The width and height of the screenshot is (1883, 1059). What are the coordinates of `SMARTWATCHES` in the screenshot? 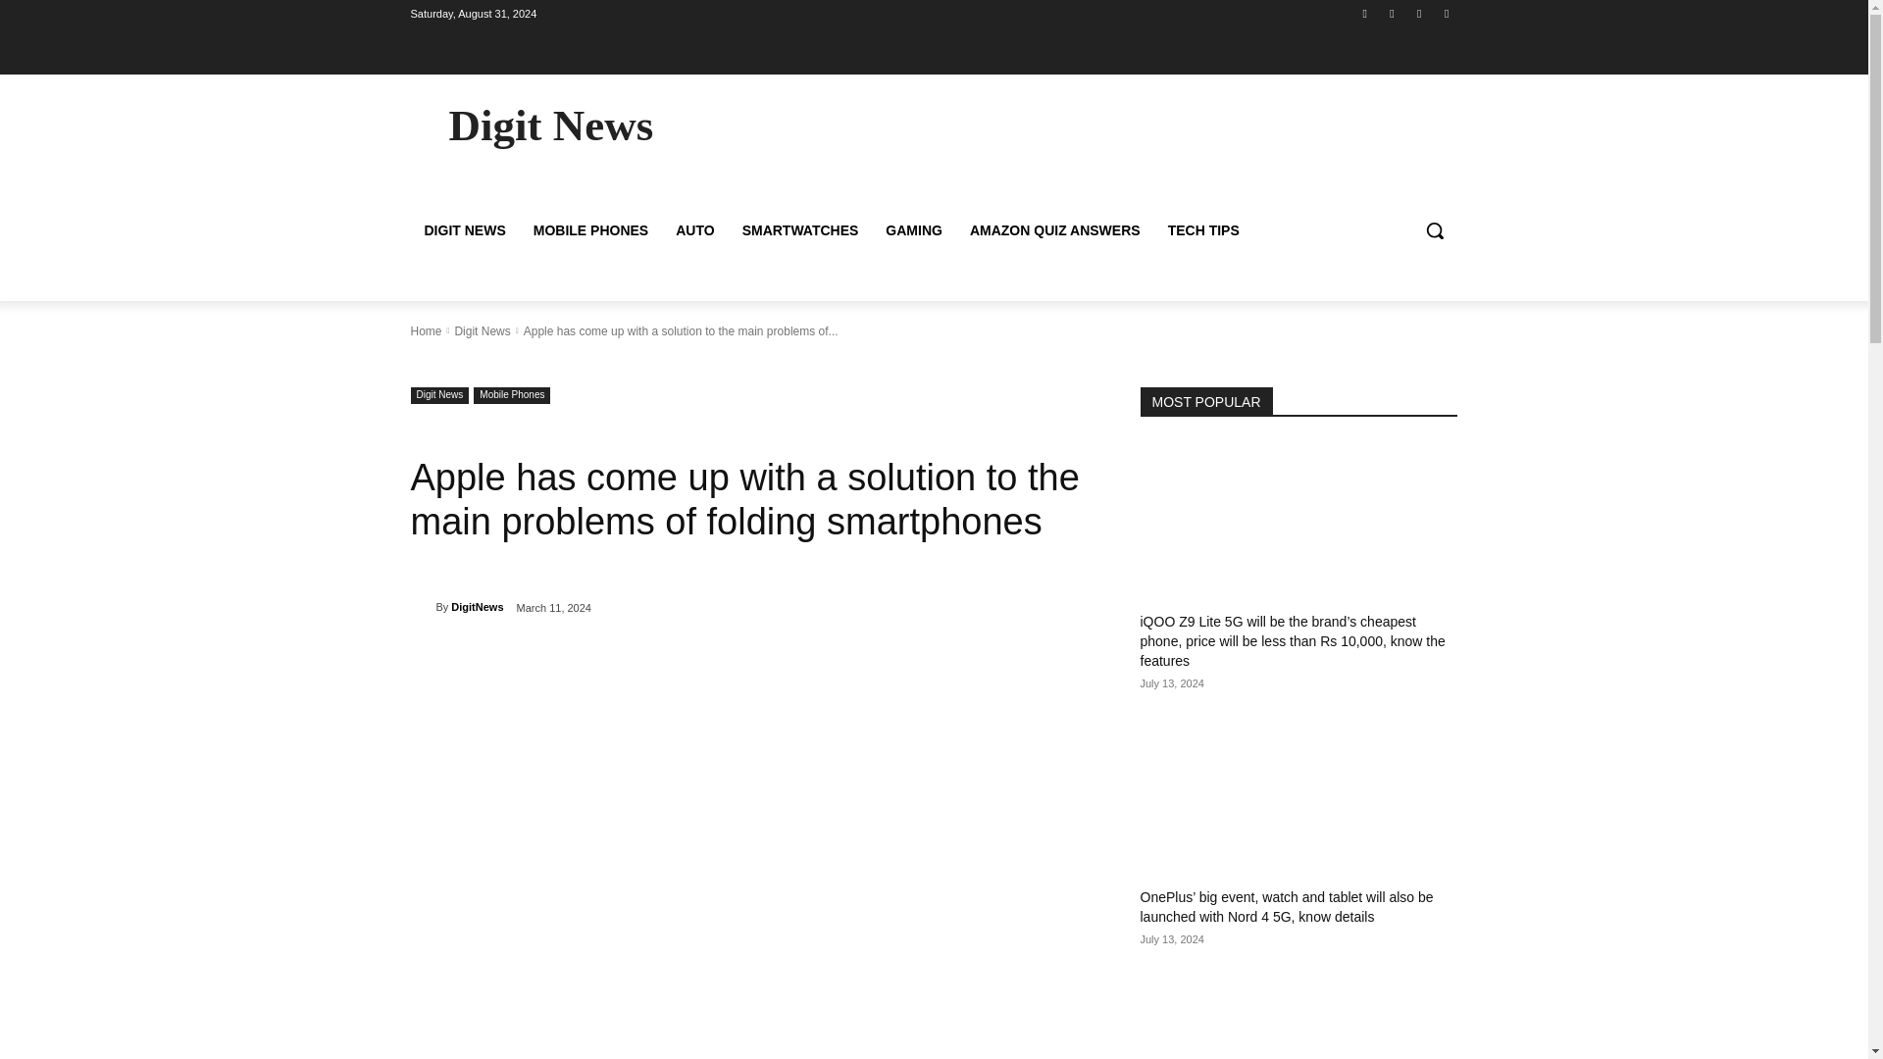 It's located at (800, 229).